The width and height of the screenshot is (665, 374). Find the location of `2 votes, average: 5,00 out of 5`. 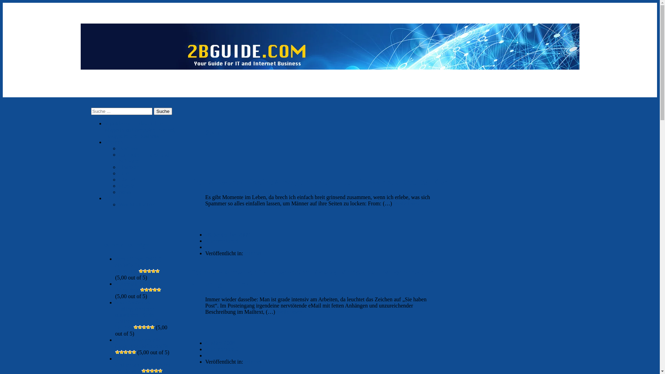

2 votes, average: 5,00 out of 5 is located at coordinates (158, 271).